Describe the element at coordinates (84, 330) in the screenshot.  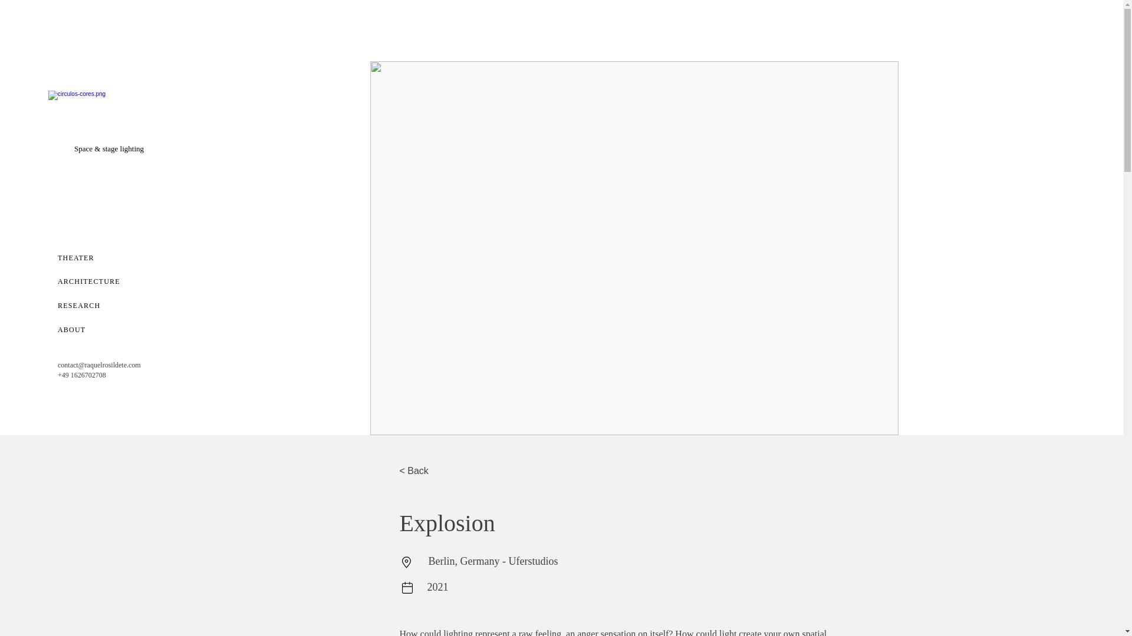
I see `ABOUT` at that location.